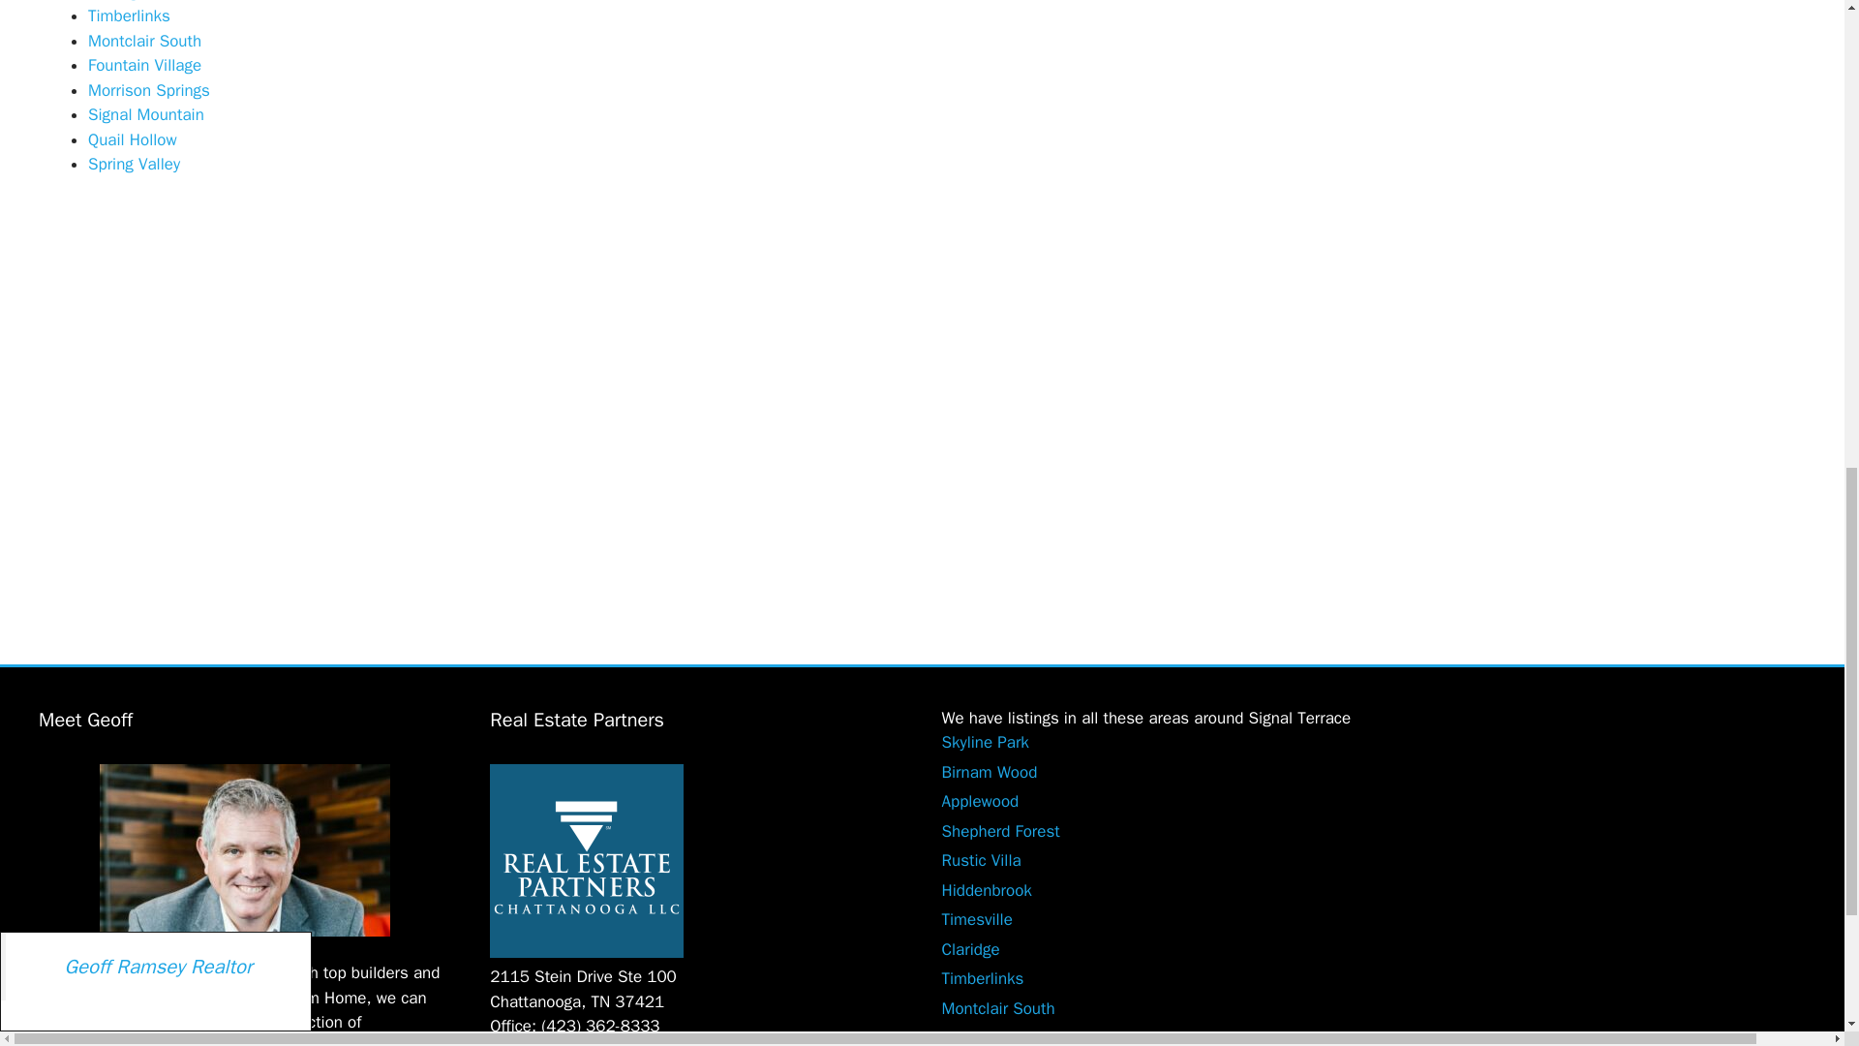 The height and width of the screenshot is (1046, 1859). Describe the element at coordinates (129, 15) in the screenshot. I see `Timberlinks` at that location.